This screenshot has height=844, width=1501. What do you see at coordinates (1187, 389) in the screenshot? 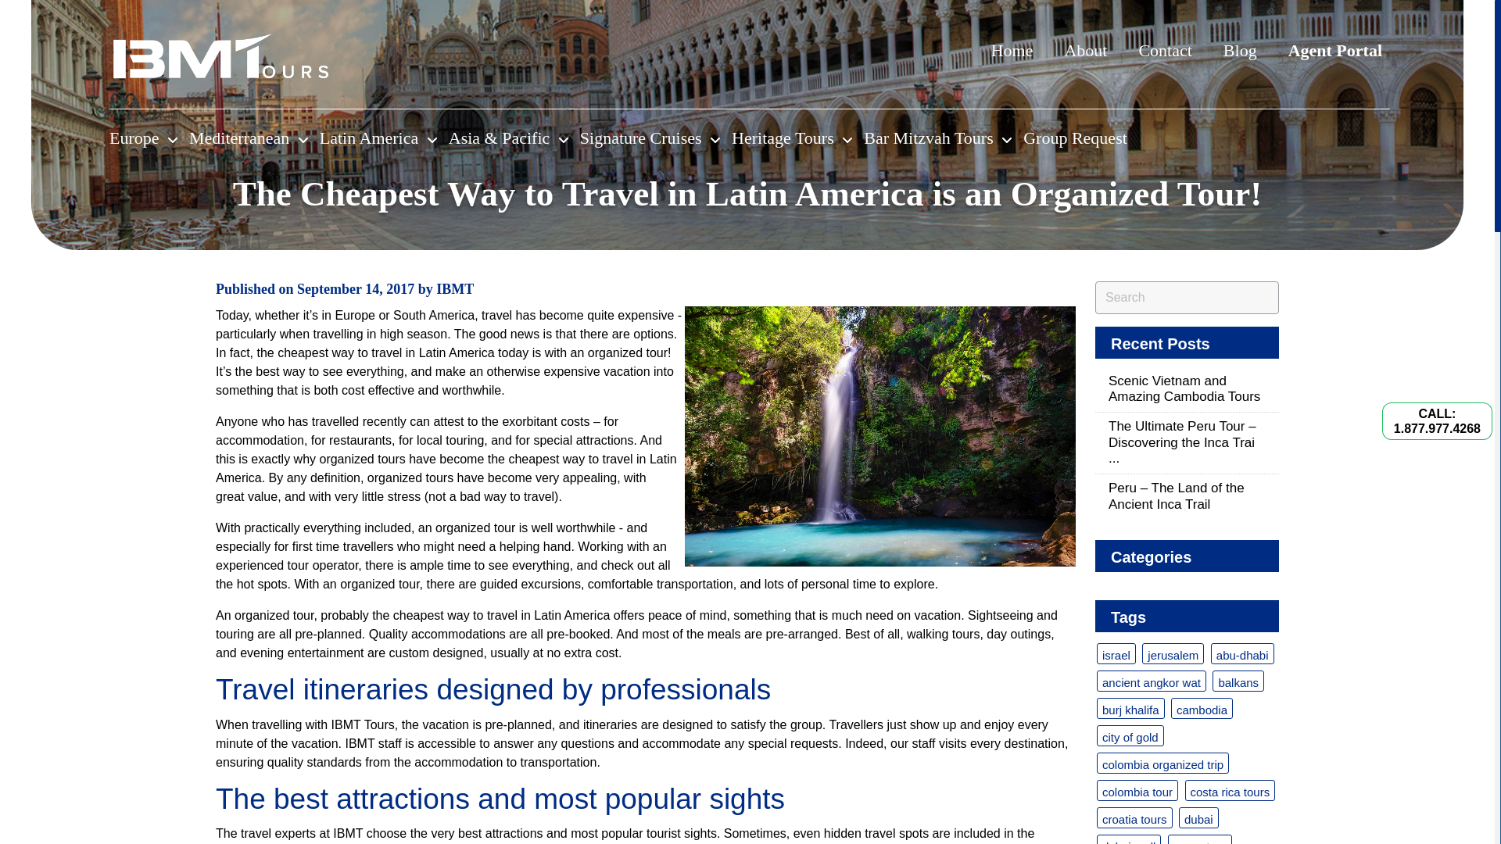
I see `Scenic Vietnam and Amazing Cambodia Tours` at bounding box center [1187, 389].